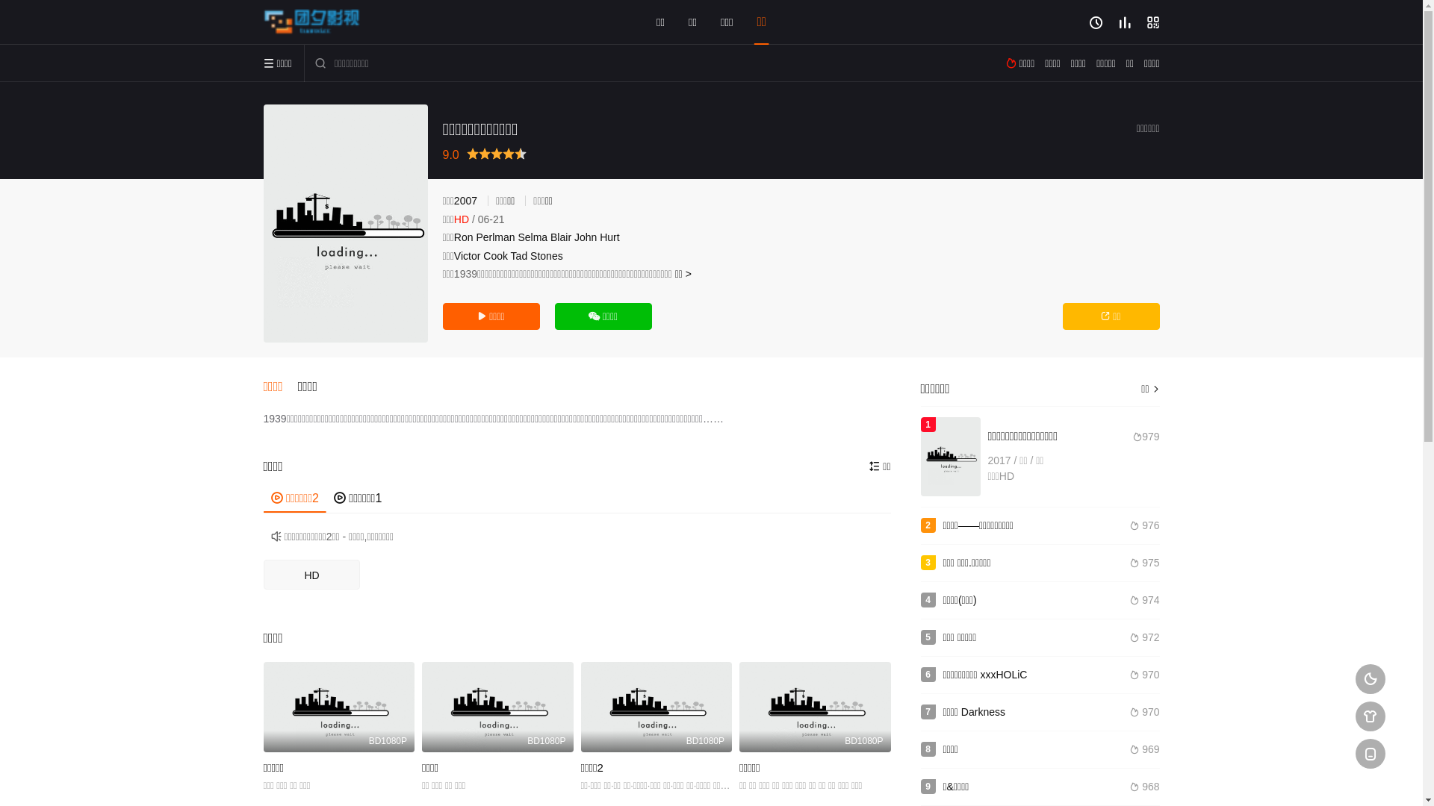  Describe the element at coordinates (495, 237) in the screenshot. I see `Perlman` at that location.